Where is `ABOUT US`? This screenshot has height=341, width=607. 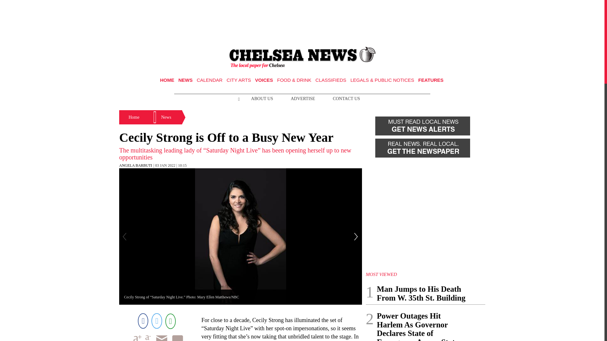
ABOUT US is located at coordinates (262, 99).